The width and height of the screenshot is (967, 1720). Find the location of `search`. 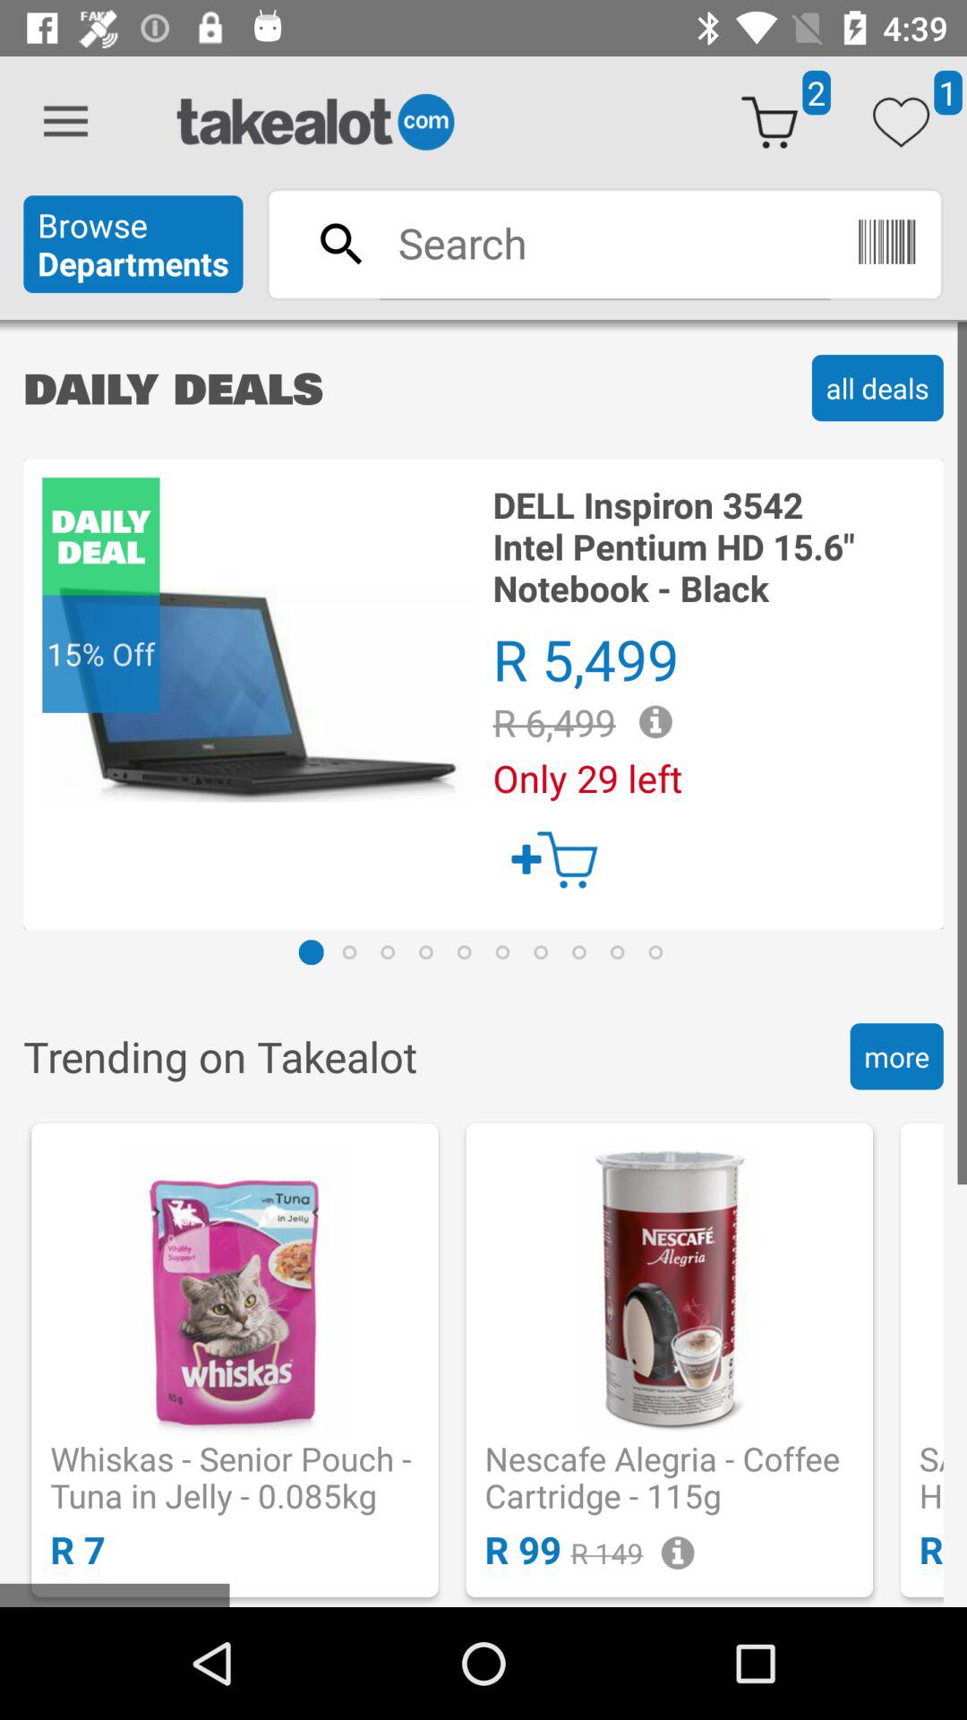

search is located at coordinates (604, 243).